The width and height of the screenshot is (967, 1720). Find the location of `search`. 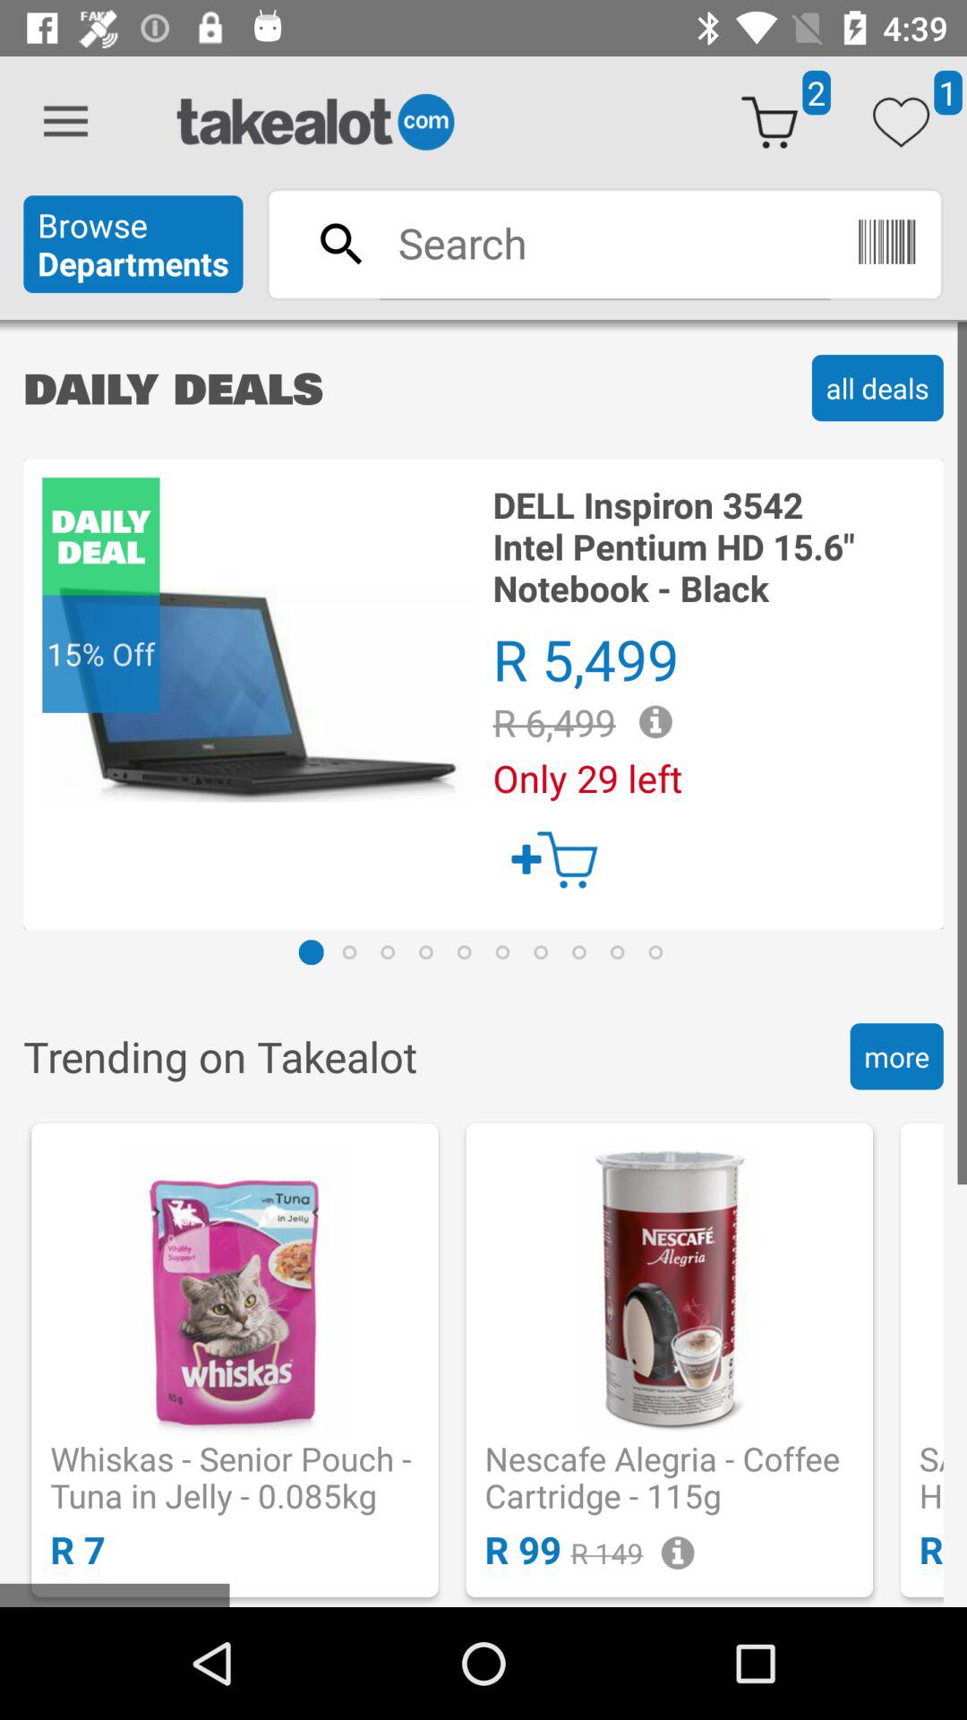

search is located at coordinates (604, 243).